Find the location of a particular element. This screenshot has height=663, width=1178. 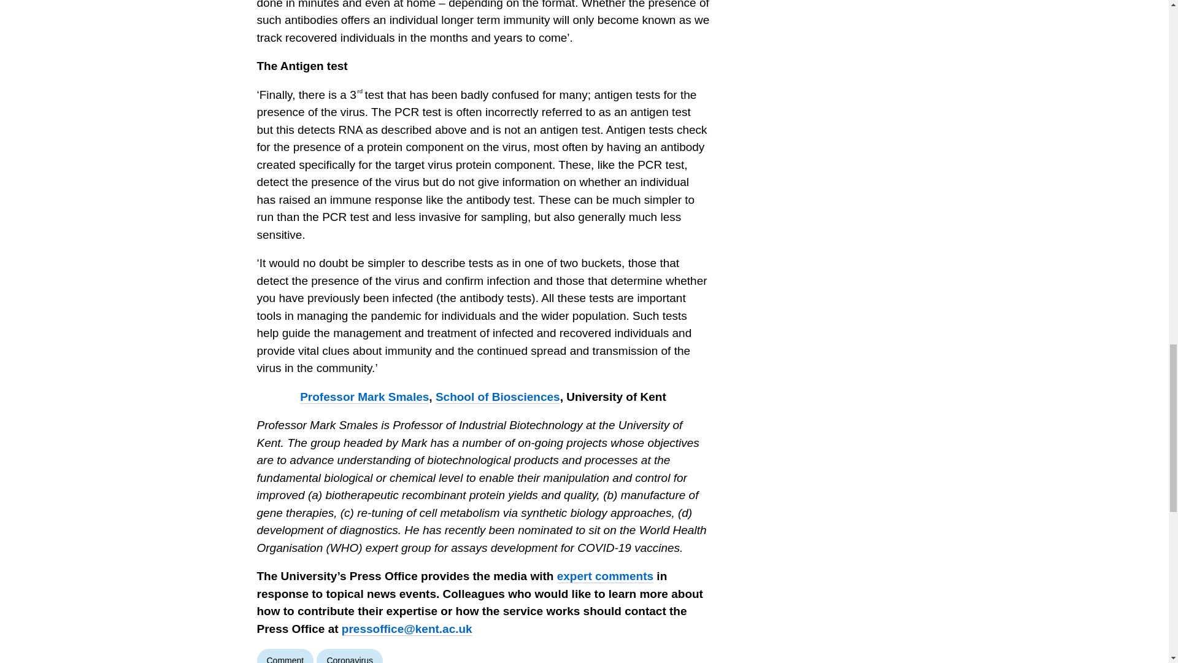

expert comments is located at coordinates (605, 576).